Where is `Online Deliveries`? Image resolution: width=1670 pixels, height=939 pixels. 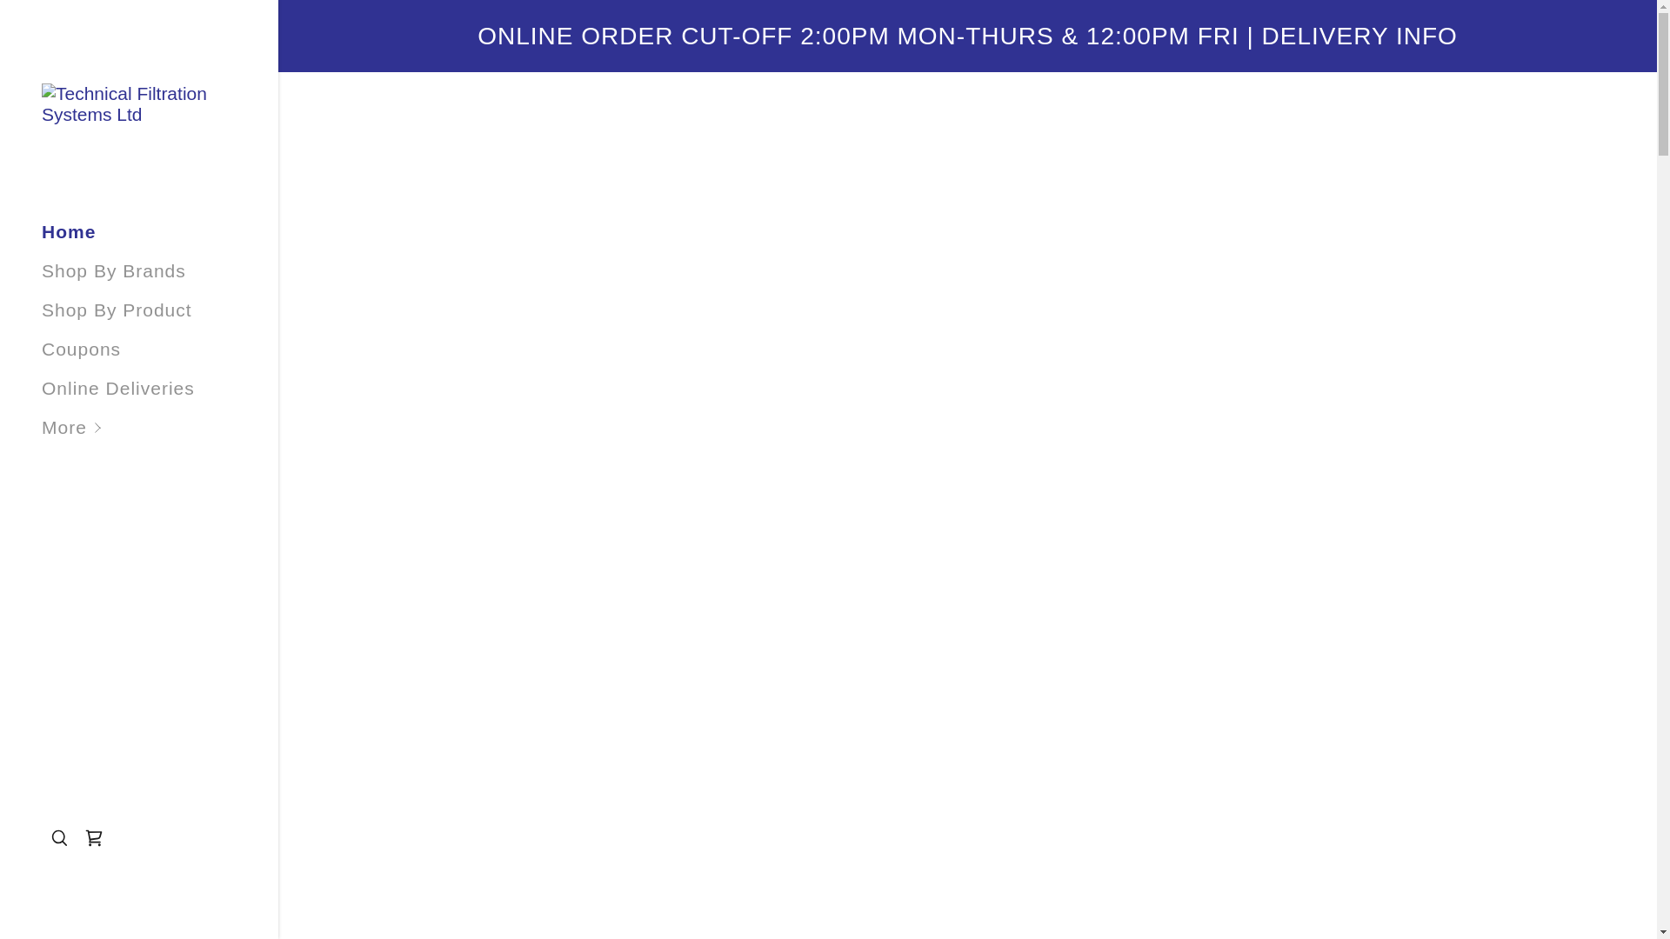
Online Deliveries is located at coordinates (118, 388).